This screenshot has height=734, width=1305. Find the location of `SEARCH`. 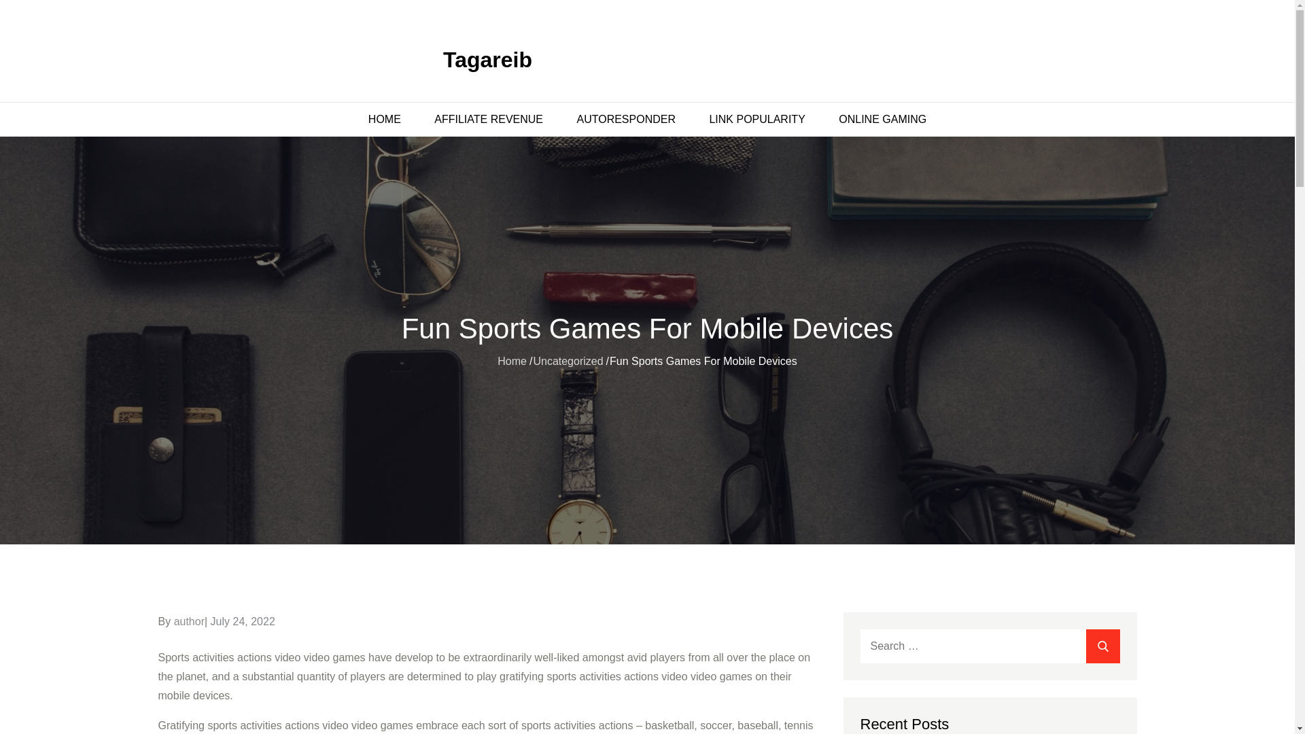

SEARCH is located at coordinates (1102, 646).